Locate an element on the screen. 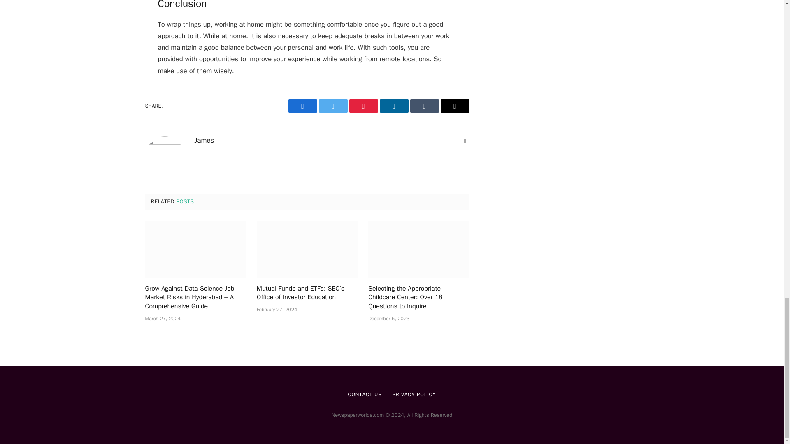 The height and width of the screenshot is (444, 790). Twitter is located at coordinates (332, 106).